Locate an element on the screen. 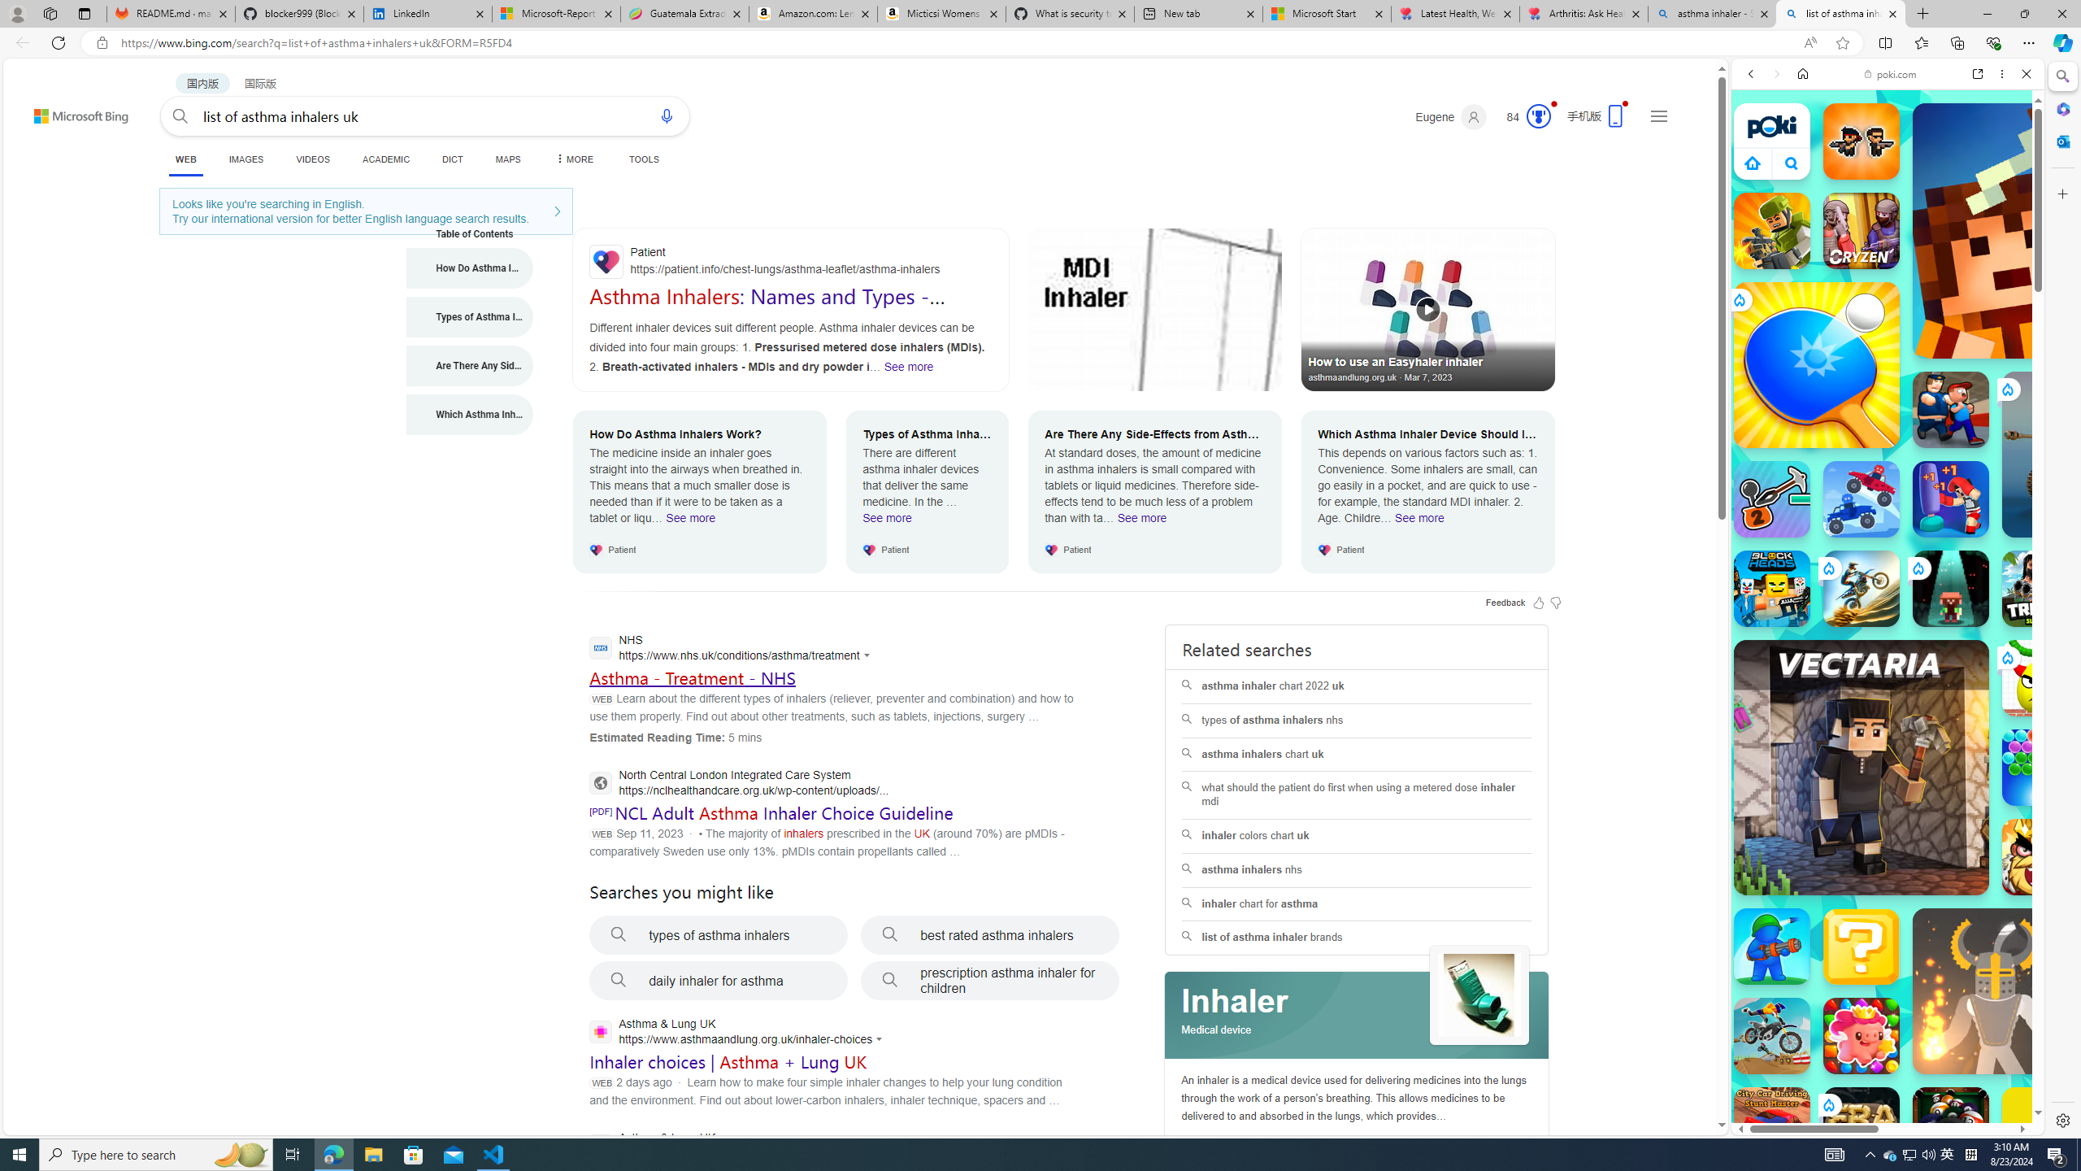 Image resolution: width=2081 pixels, height=1171 pixels. How to use an Easyhaler inhaler is located at coordinates (1428, 309).